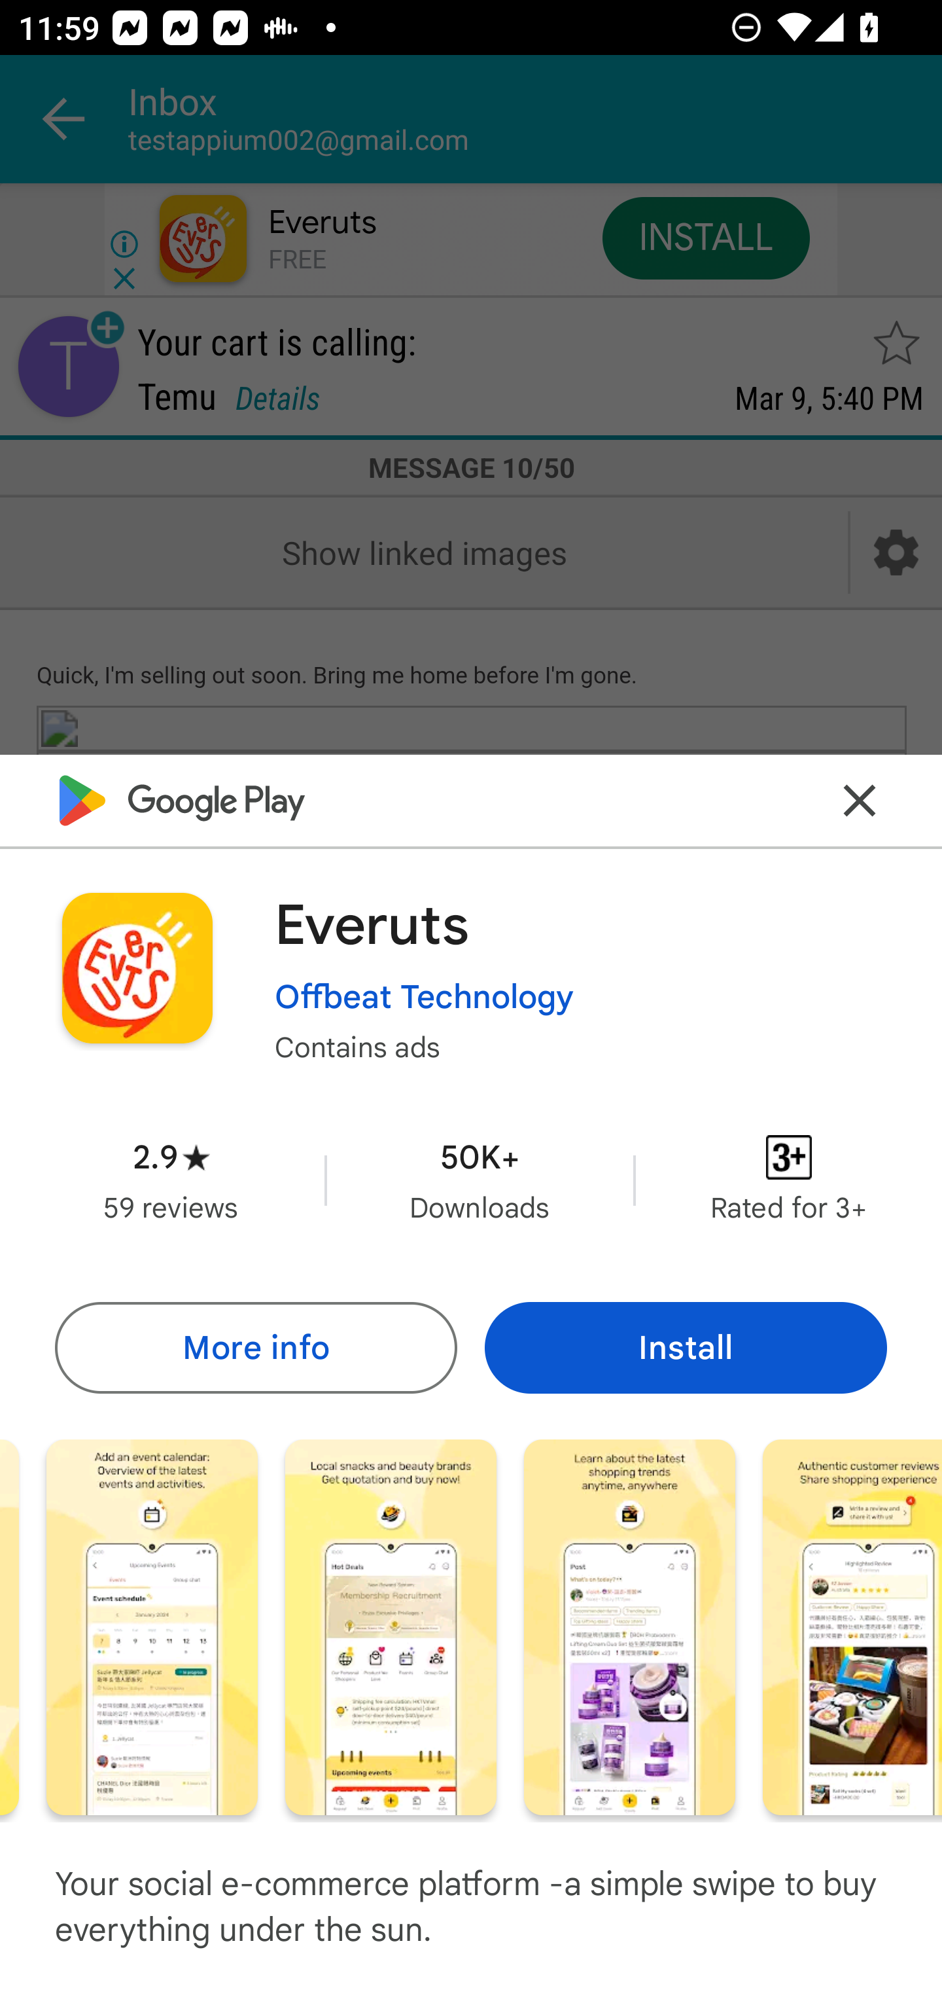 The height and width of the screenshot is (1990, 942). What do you see at coordinates (391, 1626) in the screenshot?
I see `Screenshot "5" of "7"` at bounding box center [391, 1626].